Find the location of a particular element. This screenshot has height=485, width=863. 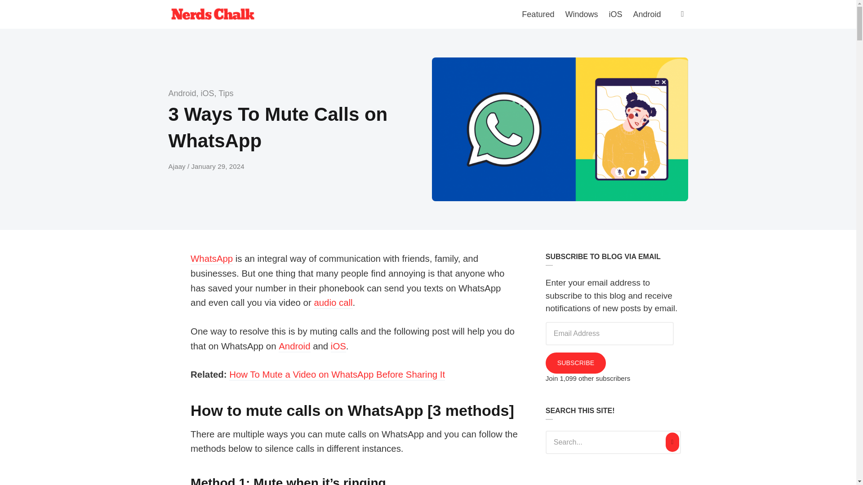

Featured is located at coordinates (538, 14).